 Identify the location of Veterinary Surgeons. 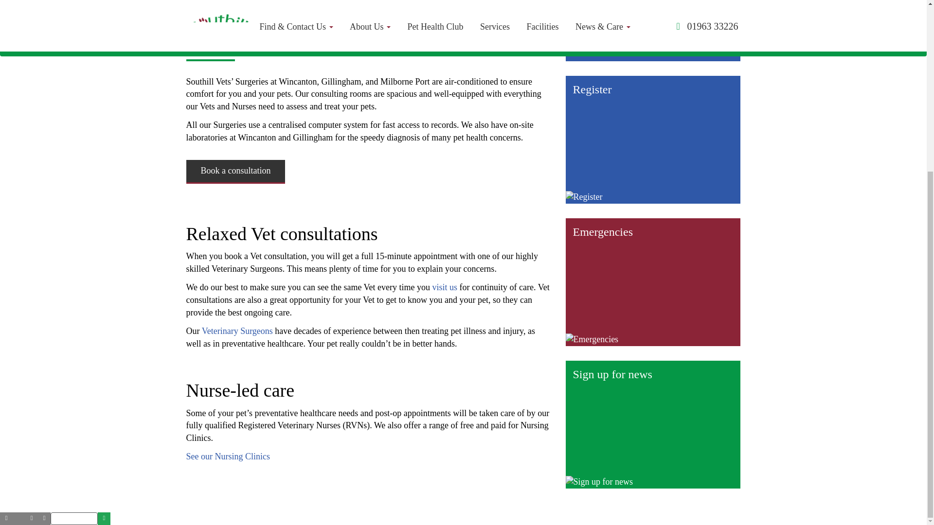
(237, 331).